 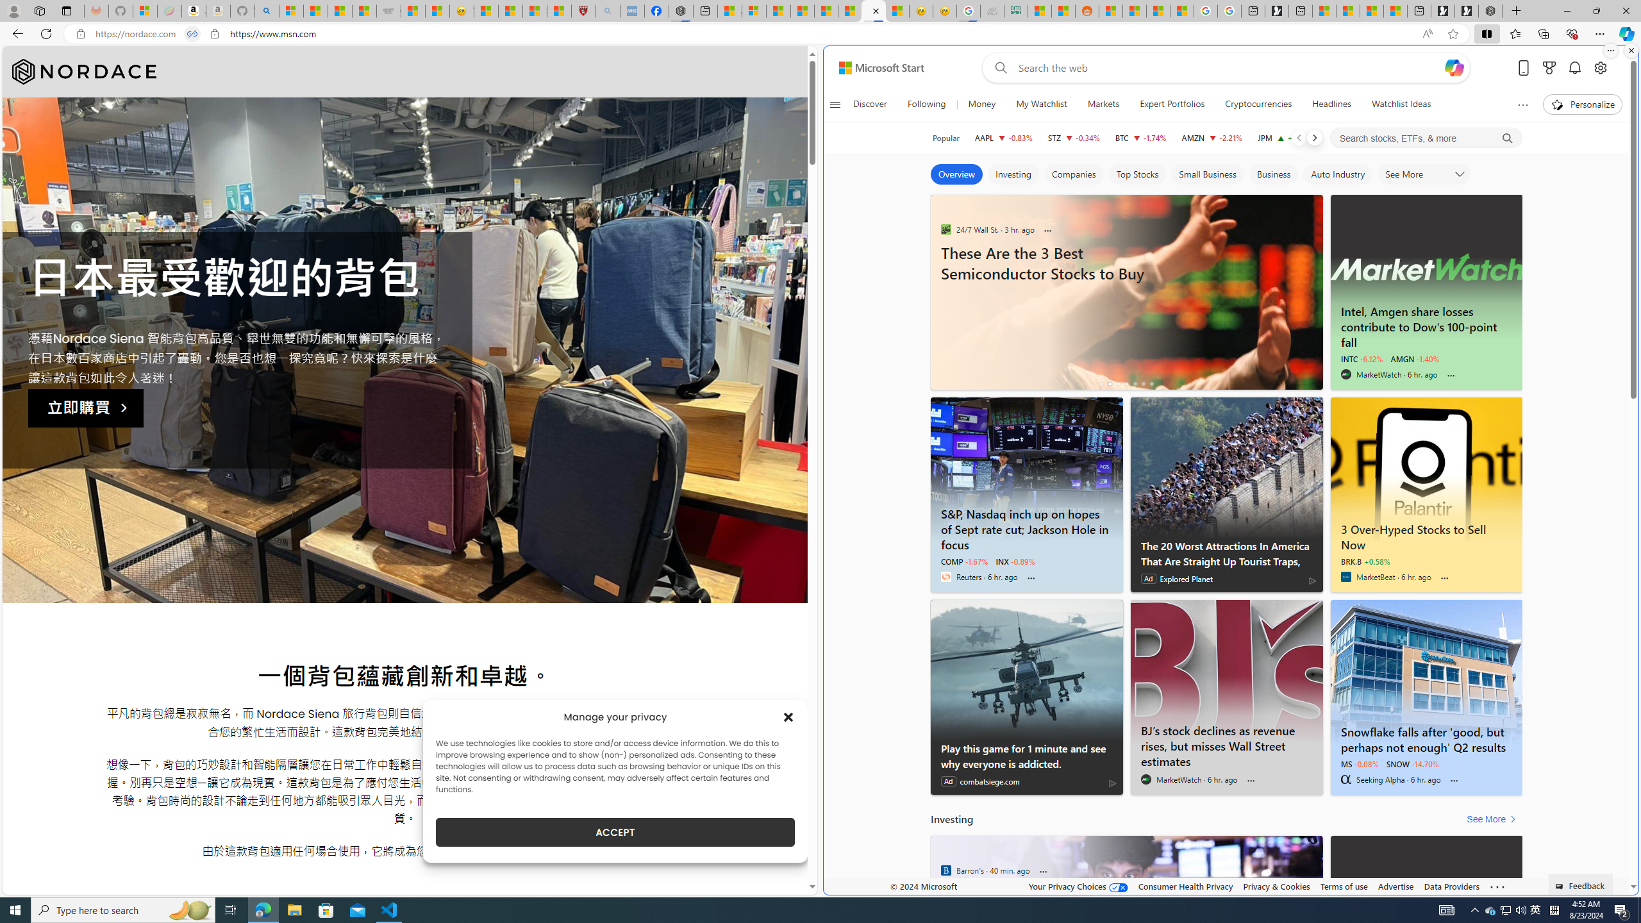 I want to click on Class: button-glyph, so click(x=835, y=104).